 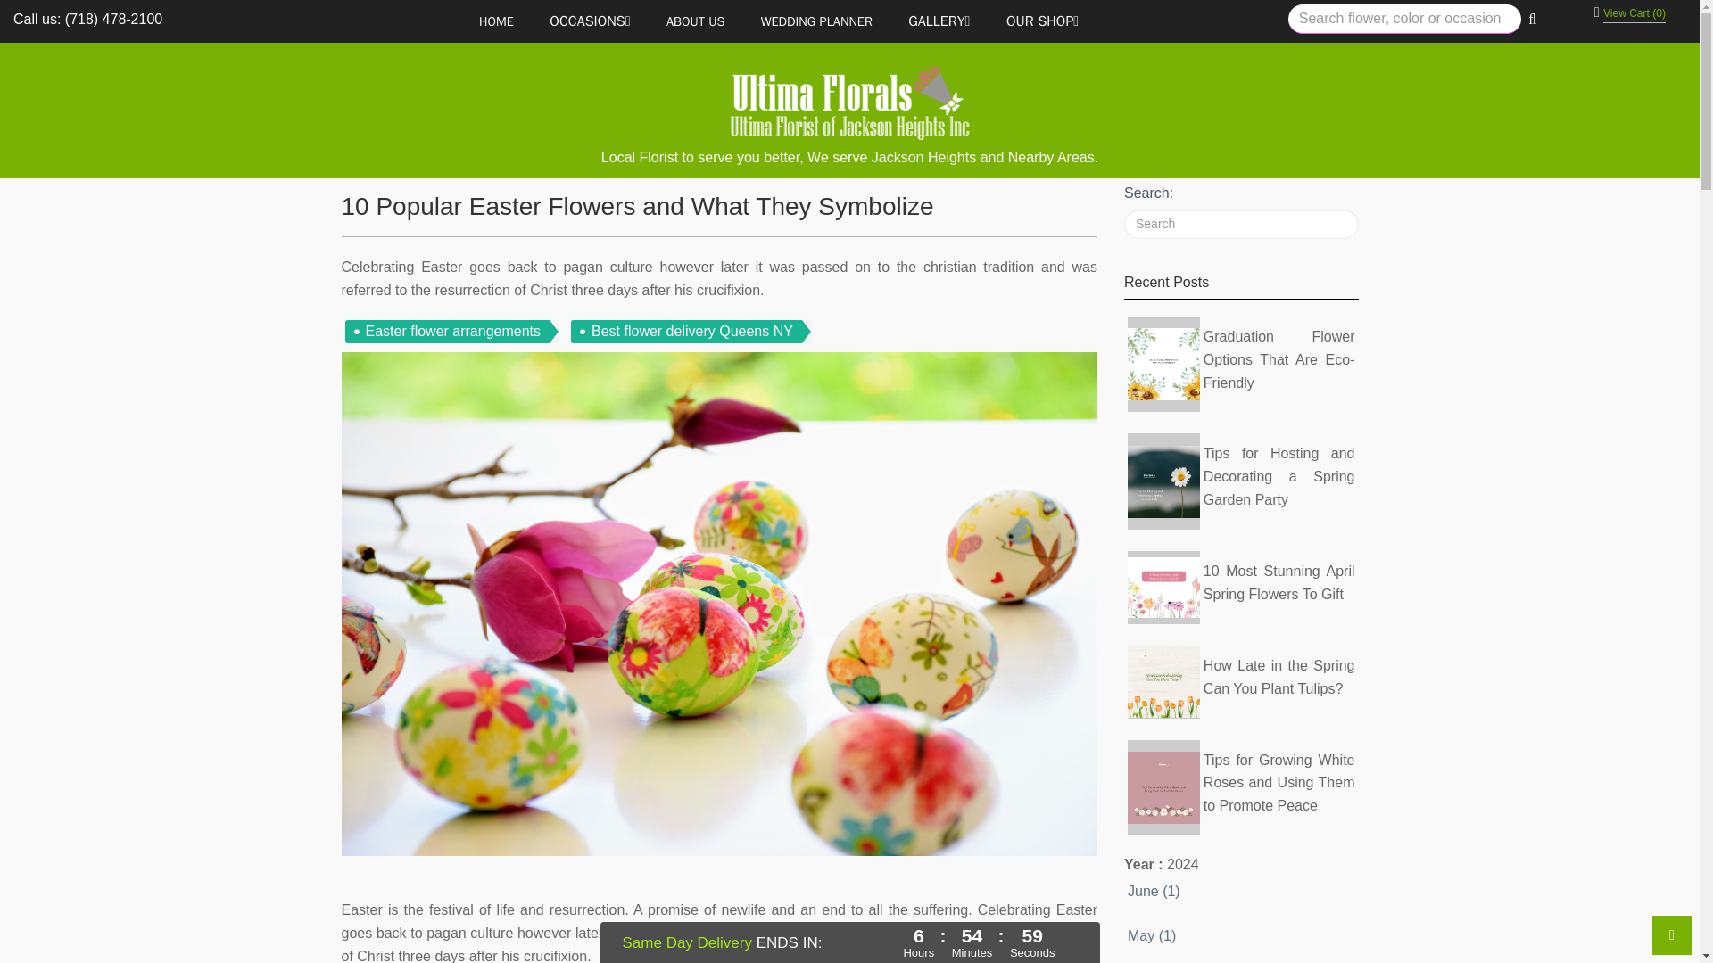 I want to click on WEDDING PLANNER, so click(x=817, y=21).